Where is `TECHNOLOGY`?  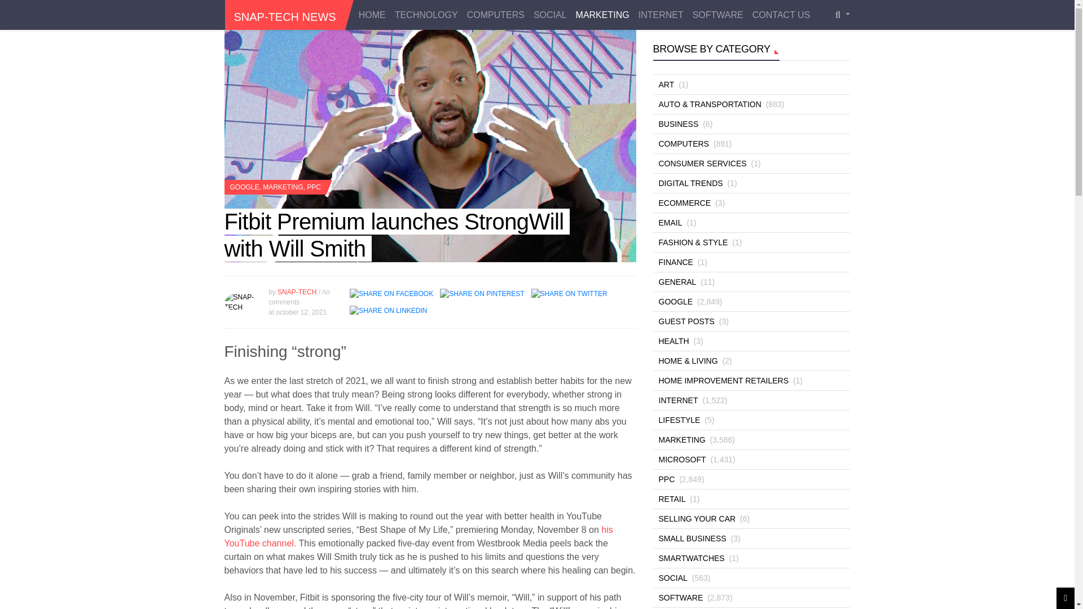
TECHNOLOGY is located at coordinates (426, 15).